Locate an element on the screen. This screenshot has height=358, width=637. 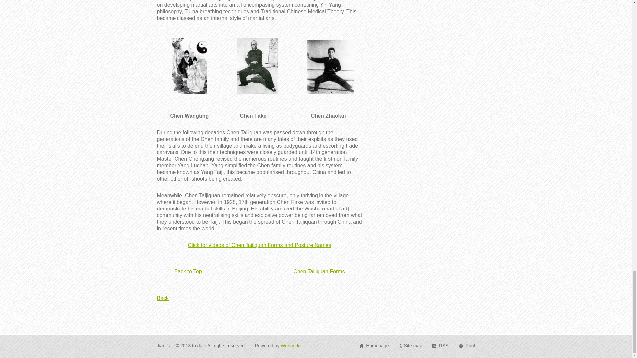
Print page is located at coordinates (470, 345).